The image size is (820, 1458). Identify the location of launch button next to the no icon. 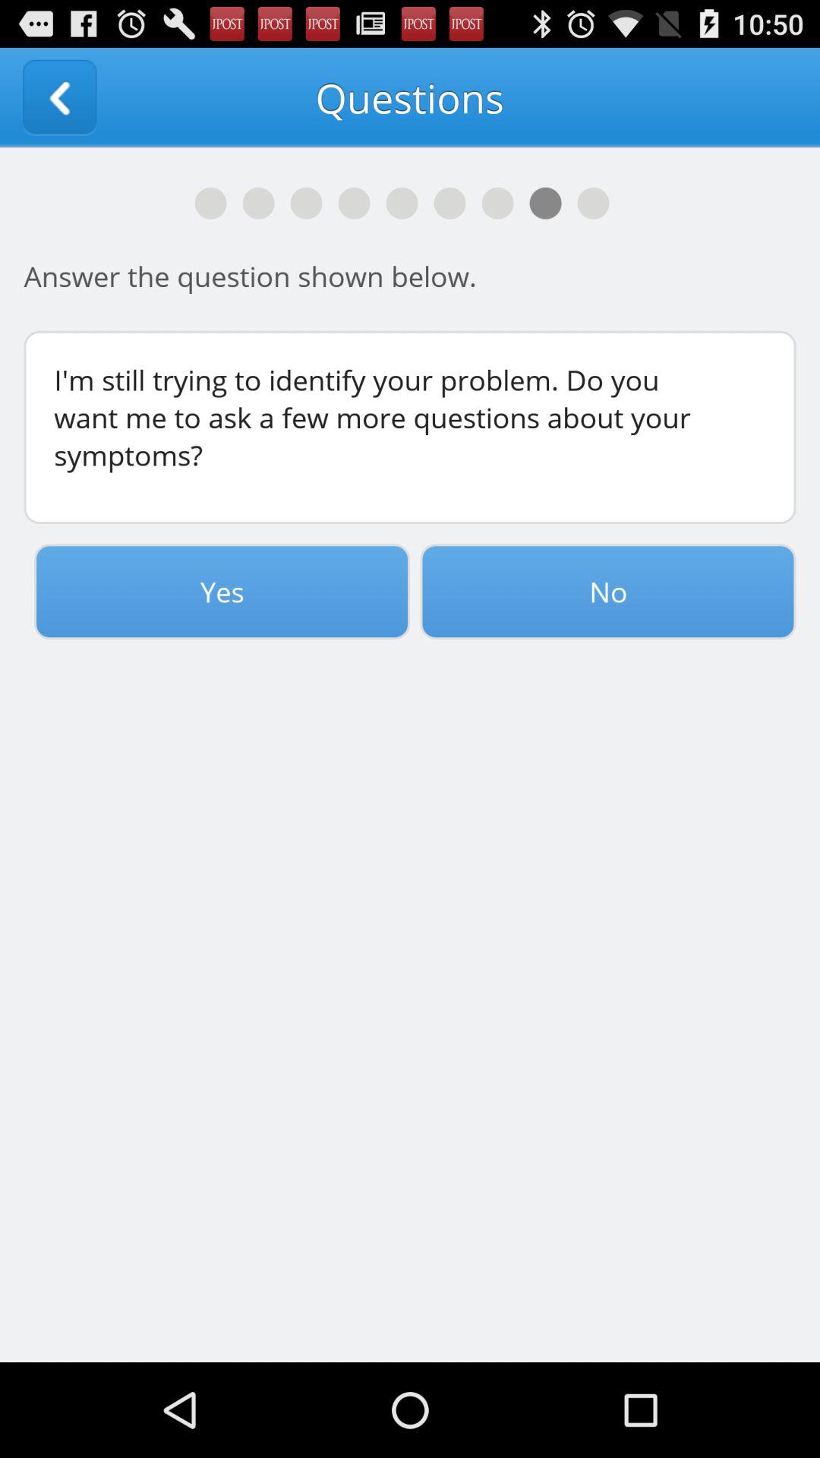
(222, 592).